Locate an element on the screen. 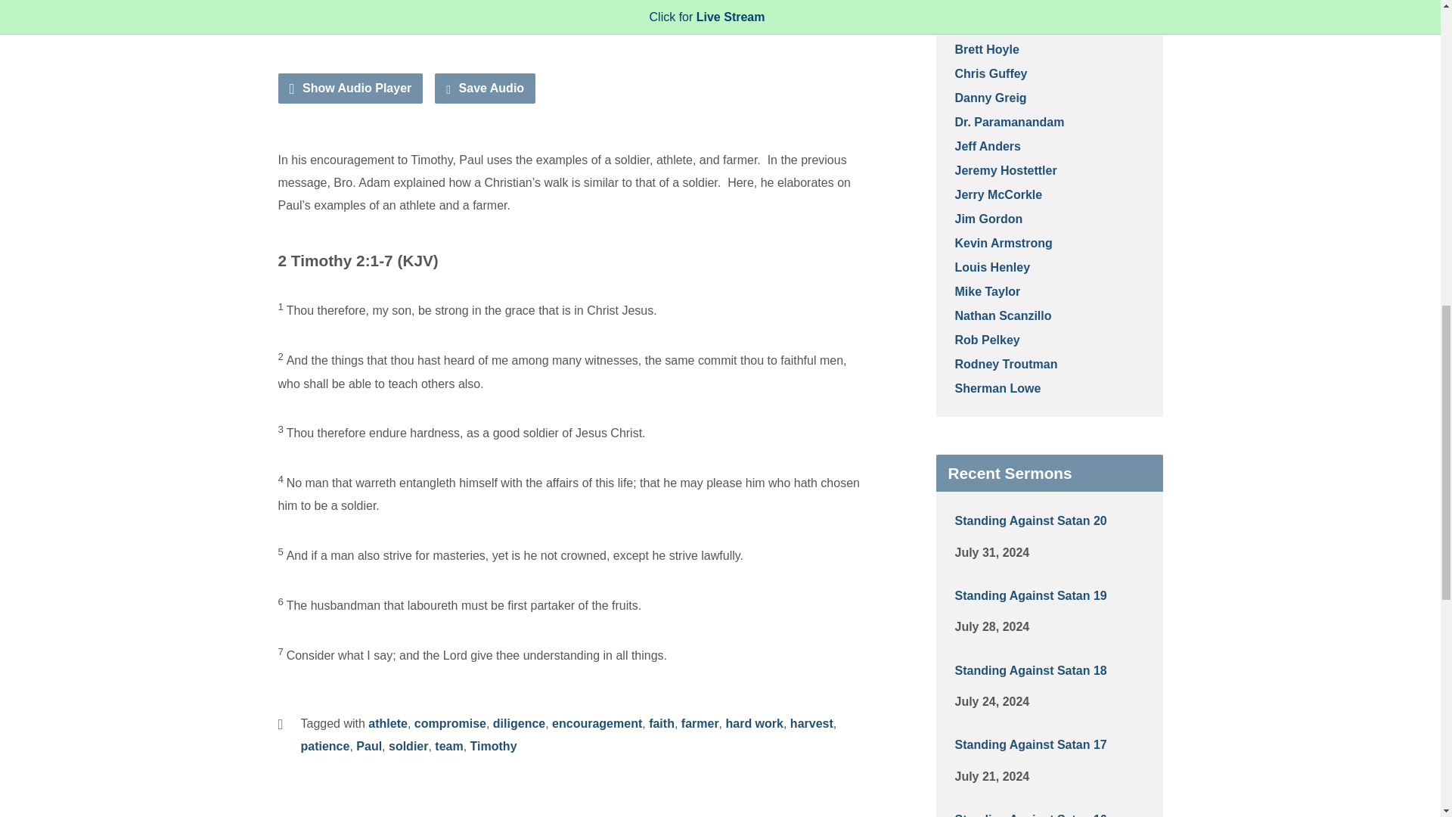  compromise is located at coordinates (450, 723).